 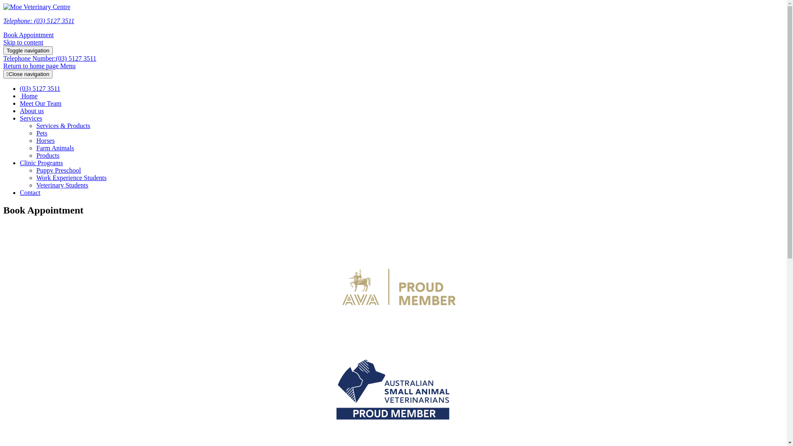 What do you see at coordinates (31, 118) in the screenshot?
I see `Services` at bounding box center [31, 118].